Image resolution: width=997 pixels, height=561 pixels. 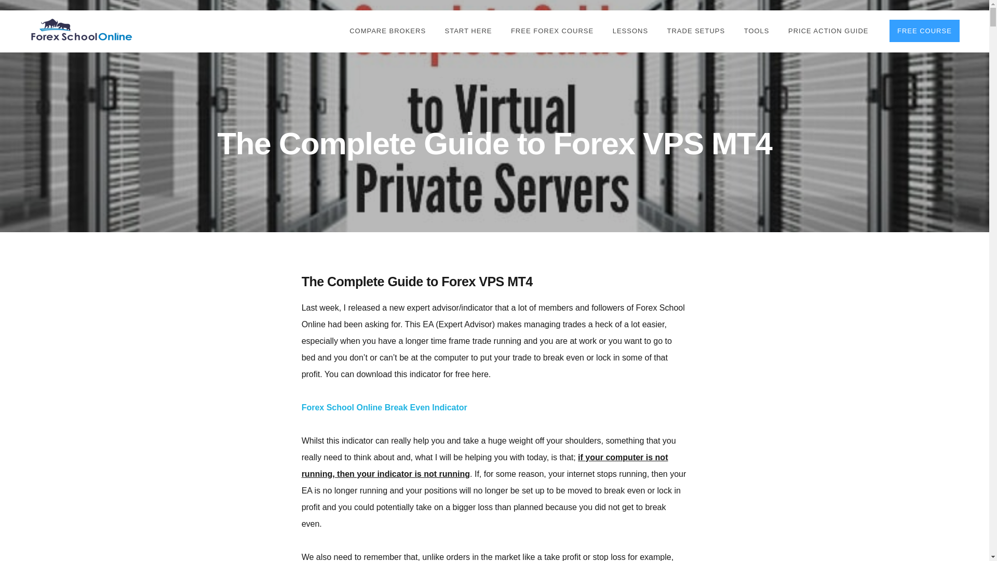 What do you see at coordinates (387, 31) in the screenshot?
I see `COMPARE BROKERS` at bounding box center [387, 31].